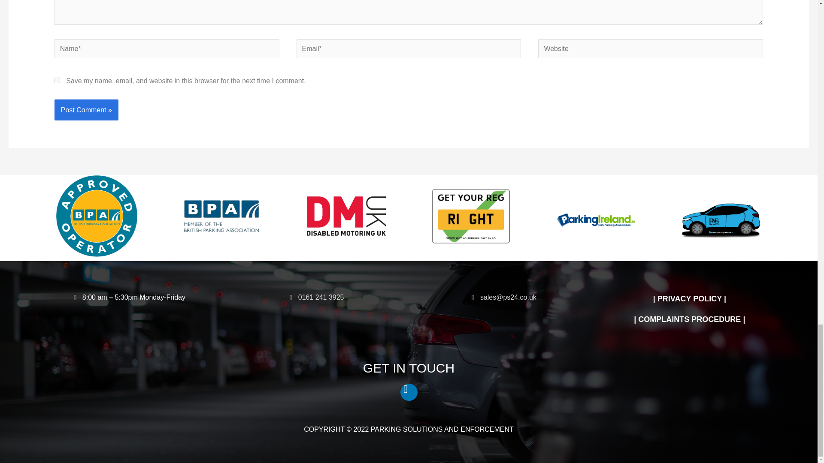 The width and height of the screenshot is (824, 463). What do you see at coordinates (57, 81) in the screenshot?
I see `yes` at bounding box center [57, 81].